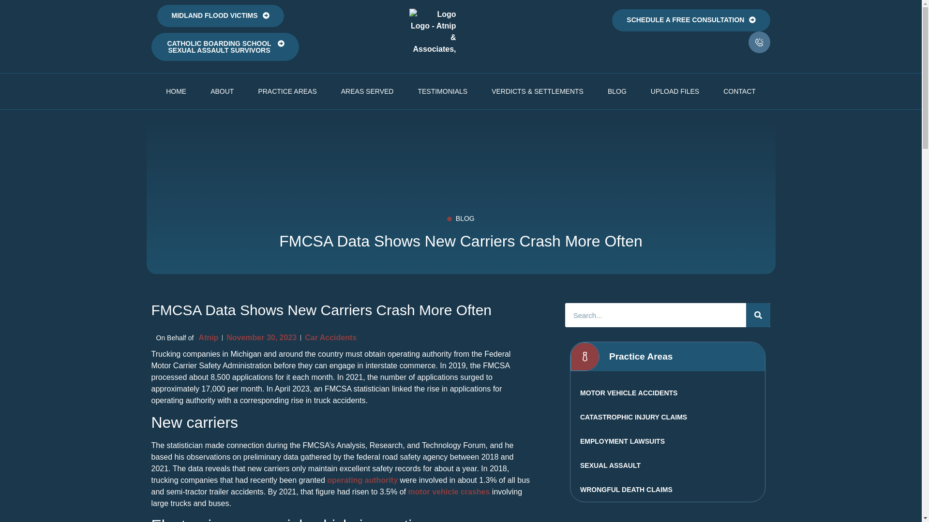 This screenshot has height=522, width=929. Describe the element at coordinates (691, 20) in the screenshot. I see `SCHEDULE A FREE CONSULTATION` at that location.